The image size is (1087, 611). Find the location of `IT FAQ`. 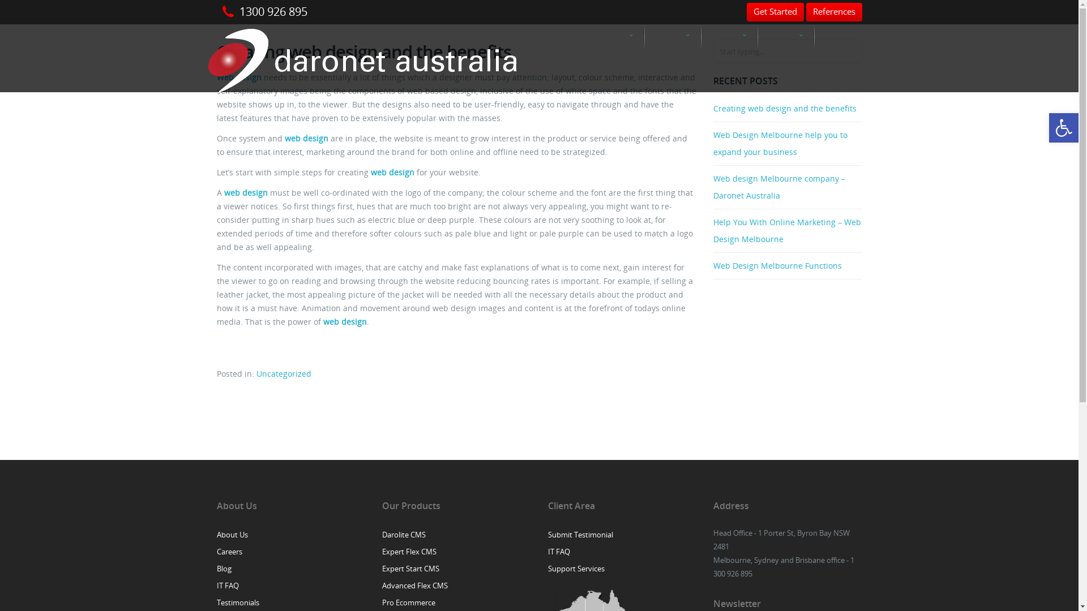

IT FAQ is located at coordinates (228, 586).